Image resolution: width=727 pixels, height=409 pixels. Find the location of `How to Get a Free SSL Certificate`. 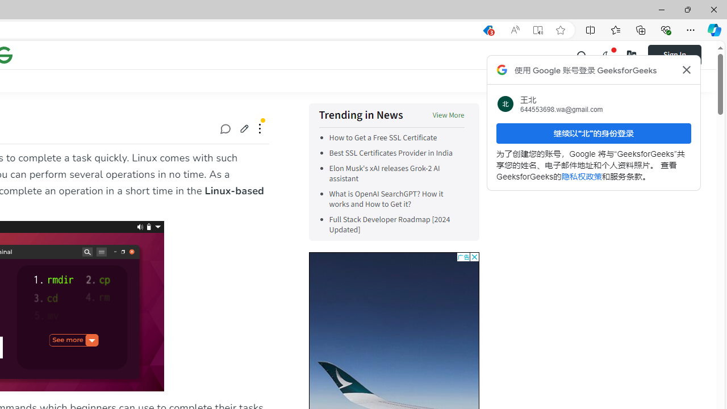

How to Get a Free SSL Certificate is located at coordinates (383, 137).